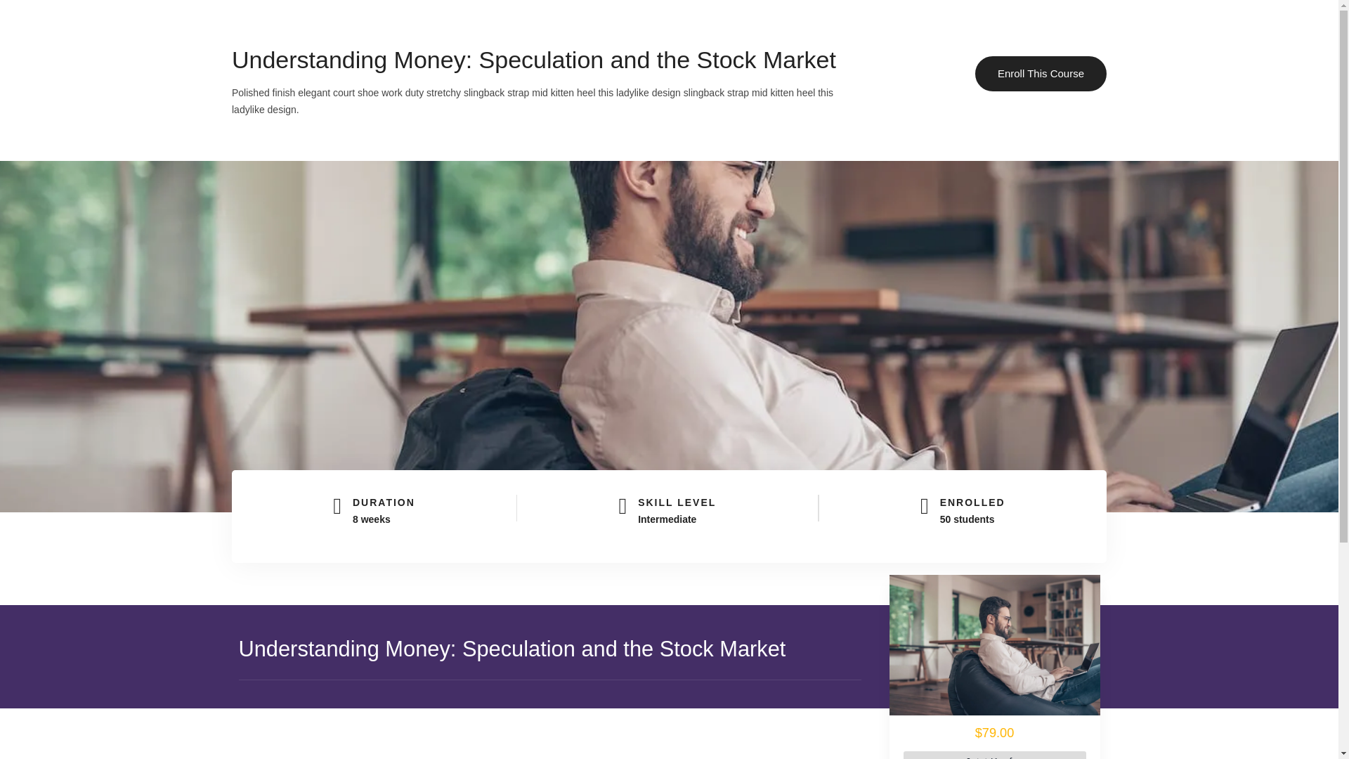 The width and height of the screenshot is (1349, 759). I want to click on Understanding Money: Speculation and the Stock Market, so click(995, 645).